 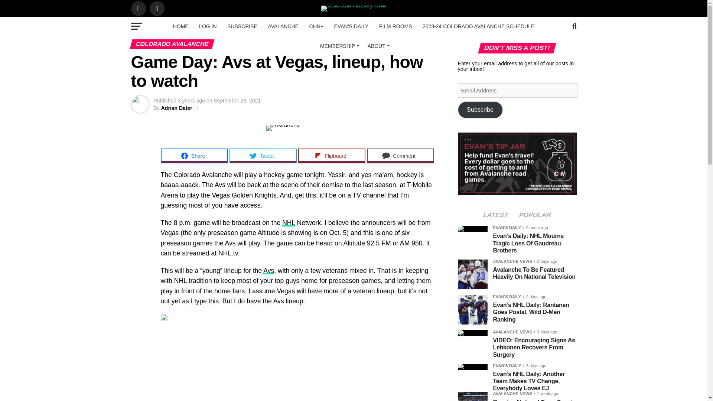 I want to click on Share on Comment, so click(x=400, y=156).